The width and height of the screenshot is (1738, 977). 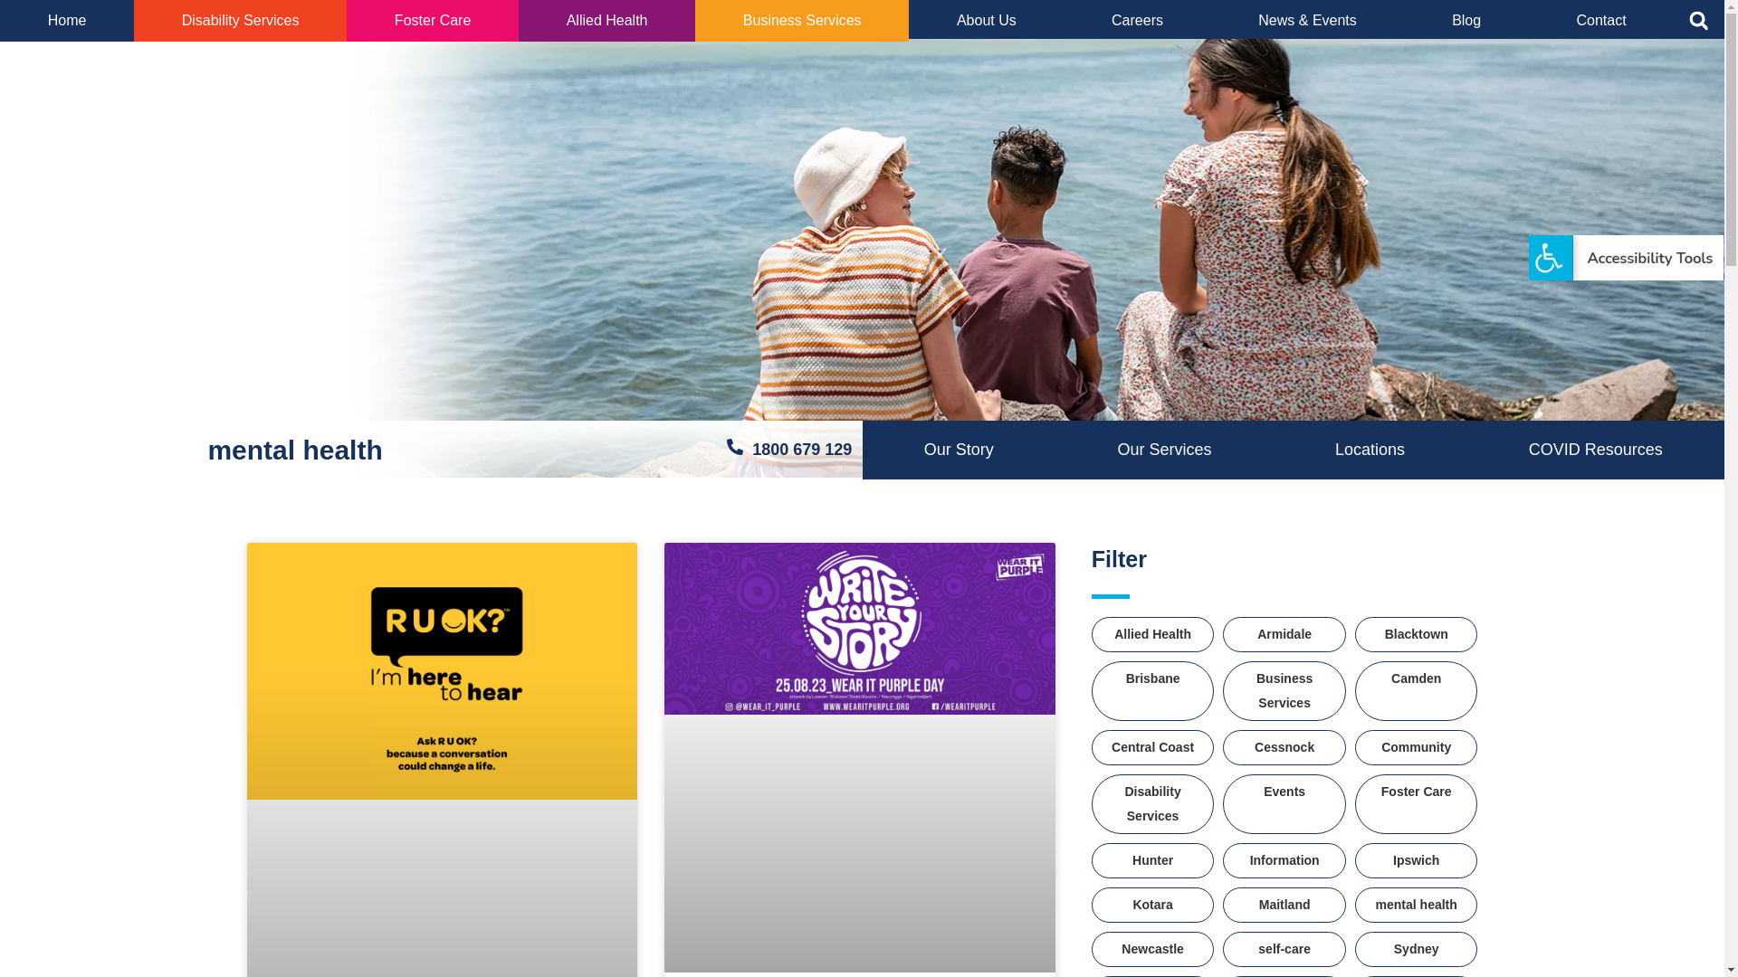 What do you see at coordinates (1153, 950) in the screenshot?
I see `Newcastle` at bounding box center [1153, 950].